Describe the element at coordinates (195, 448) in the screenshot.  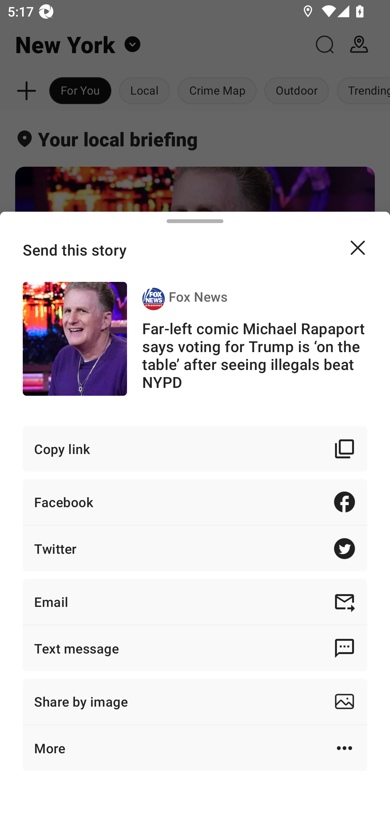
I see `Copy link` at that location.